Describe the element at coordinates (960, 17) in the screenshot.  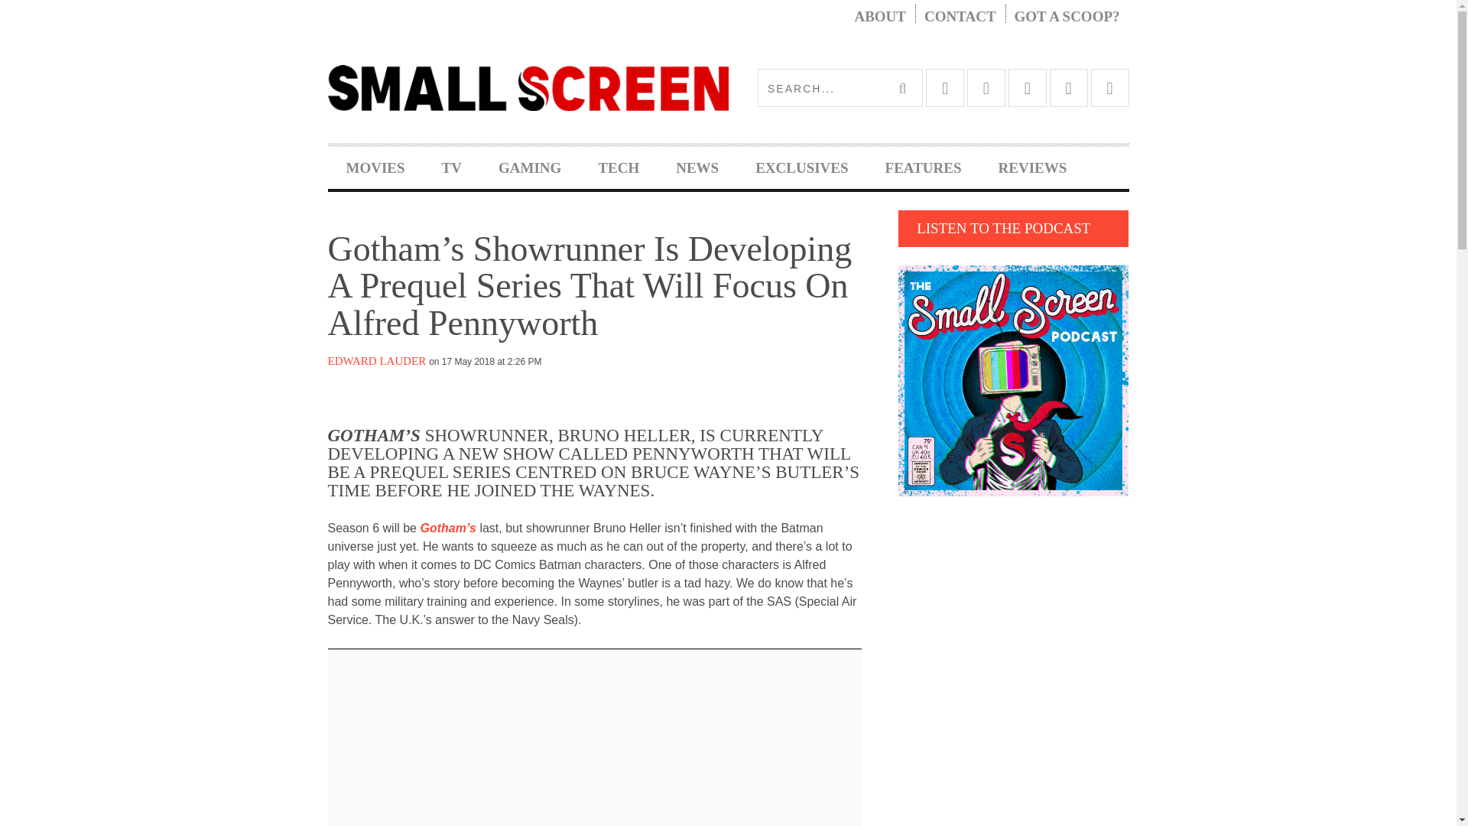
I see `CONTACT` at that location.